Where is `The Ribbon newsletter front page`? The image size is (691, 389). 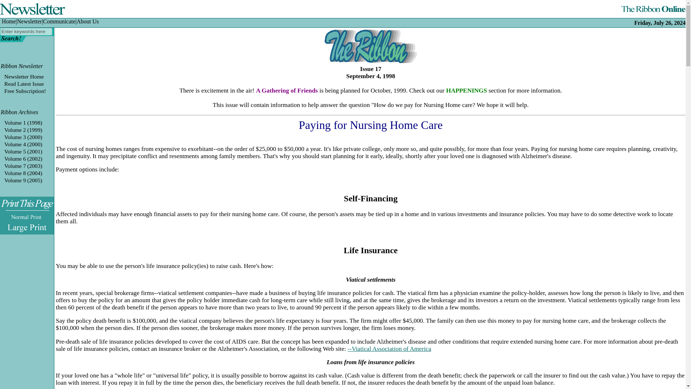 The Ribbon newsletter front page is located at coordinates (24, 76).